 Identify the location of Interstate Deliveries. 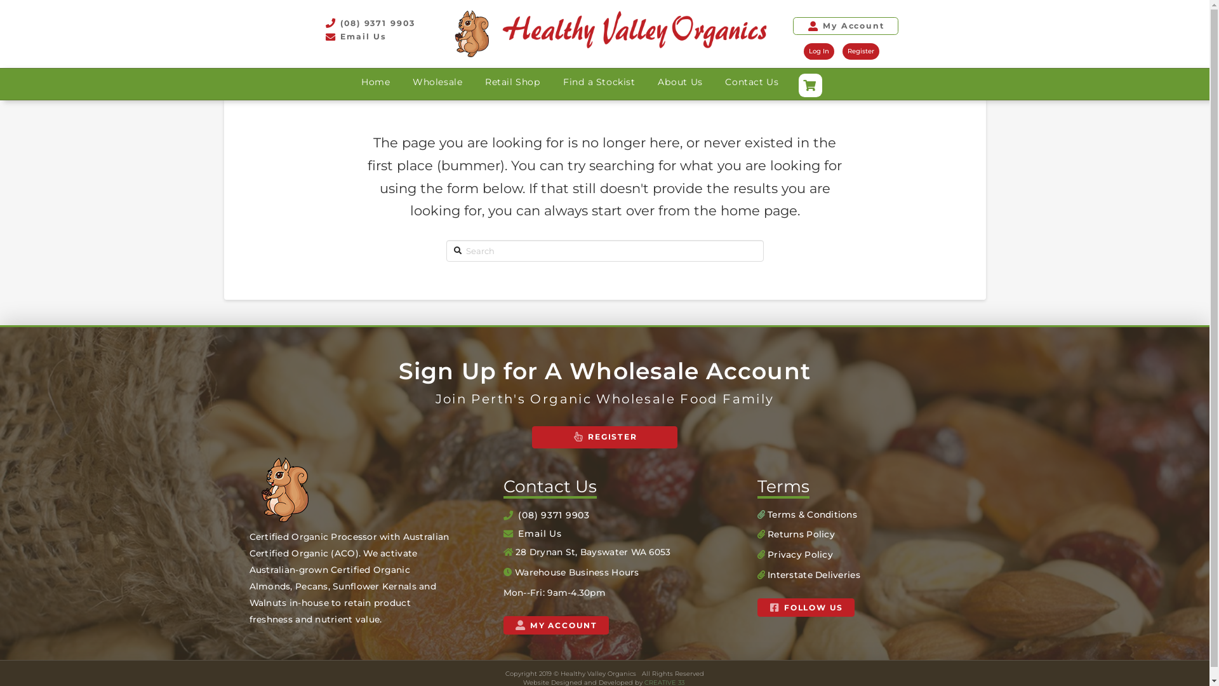
(814, 575).